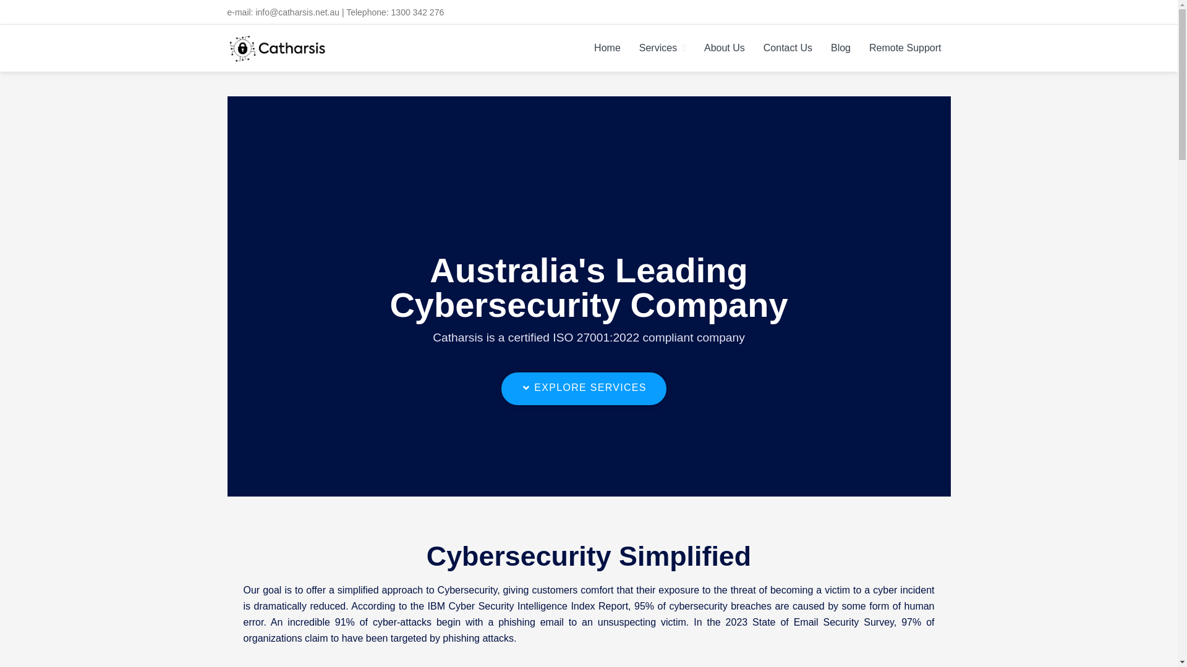 The width and height of the screenshot is (1187, 667). What do you see at coordinates (584, 388) in the screenshot?
I see `EXPLORE SERVICES` at bounding box center [584, 388].